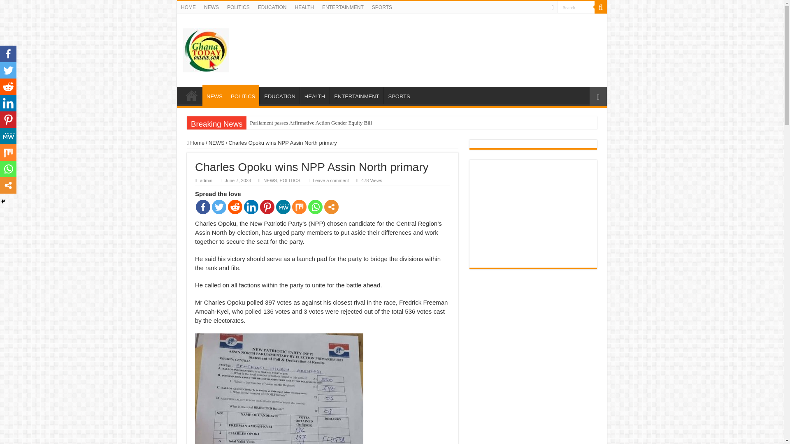 This screenshot has height=444, width=790. I want to click on Parliament passes Affirmative Action Gender Equity Bill, so click(311, 123).